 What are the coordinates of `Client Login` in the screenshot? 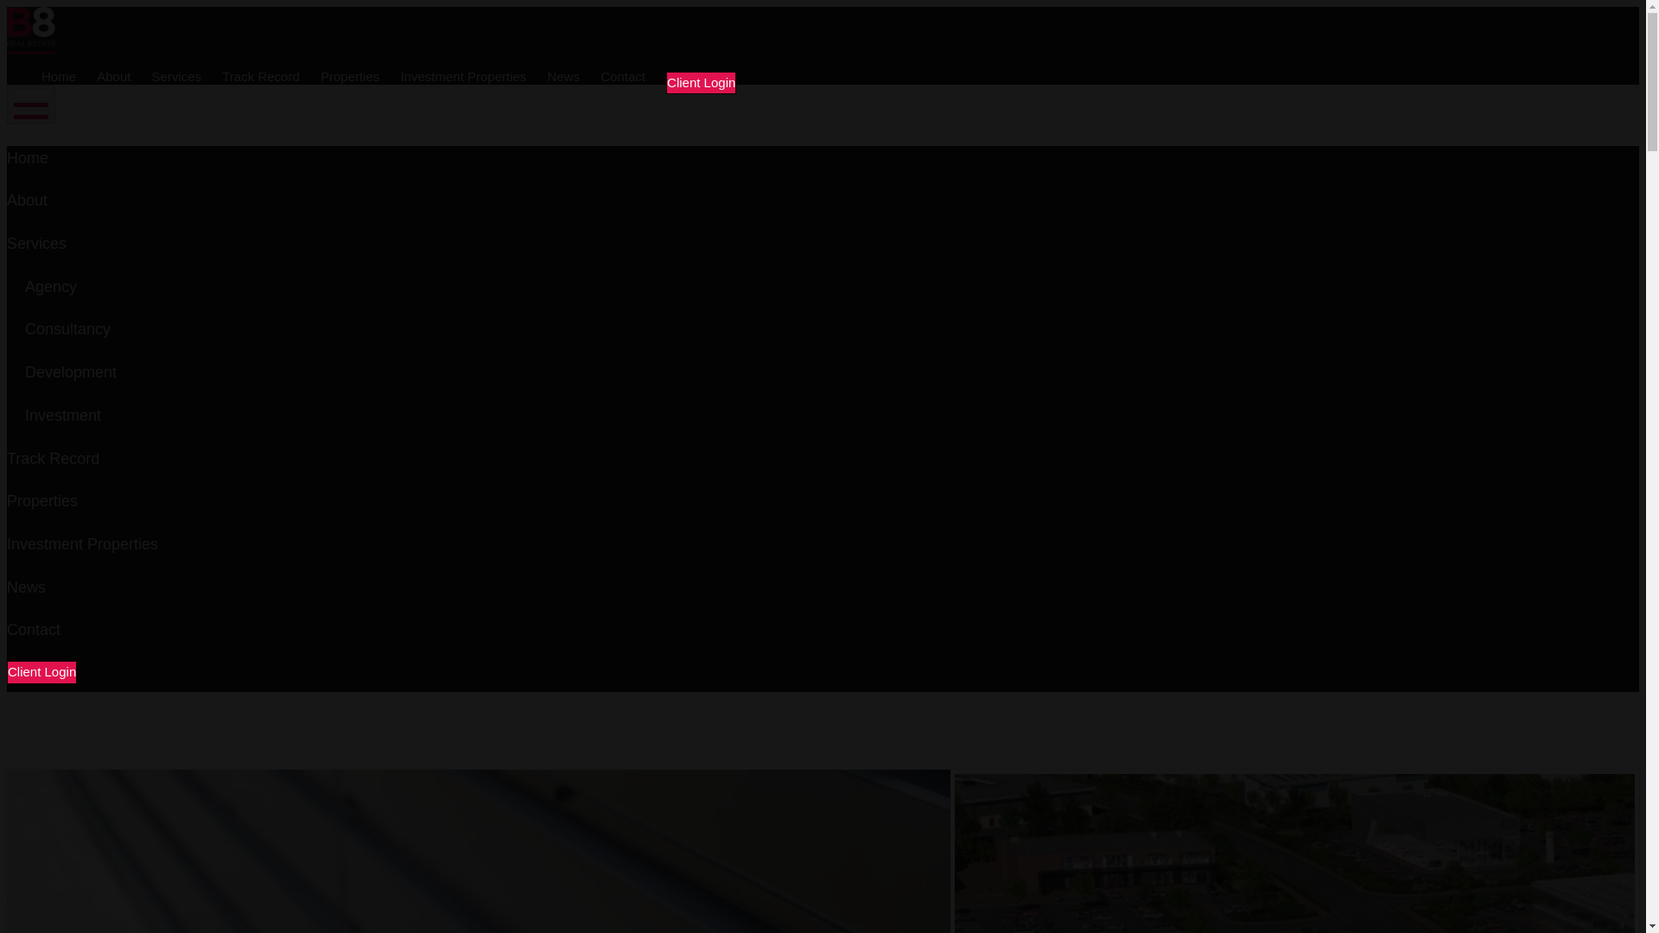 It's located at (702, 83).